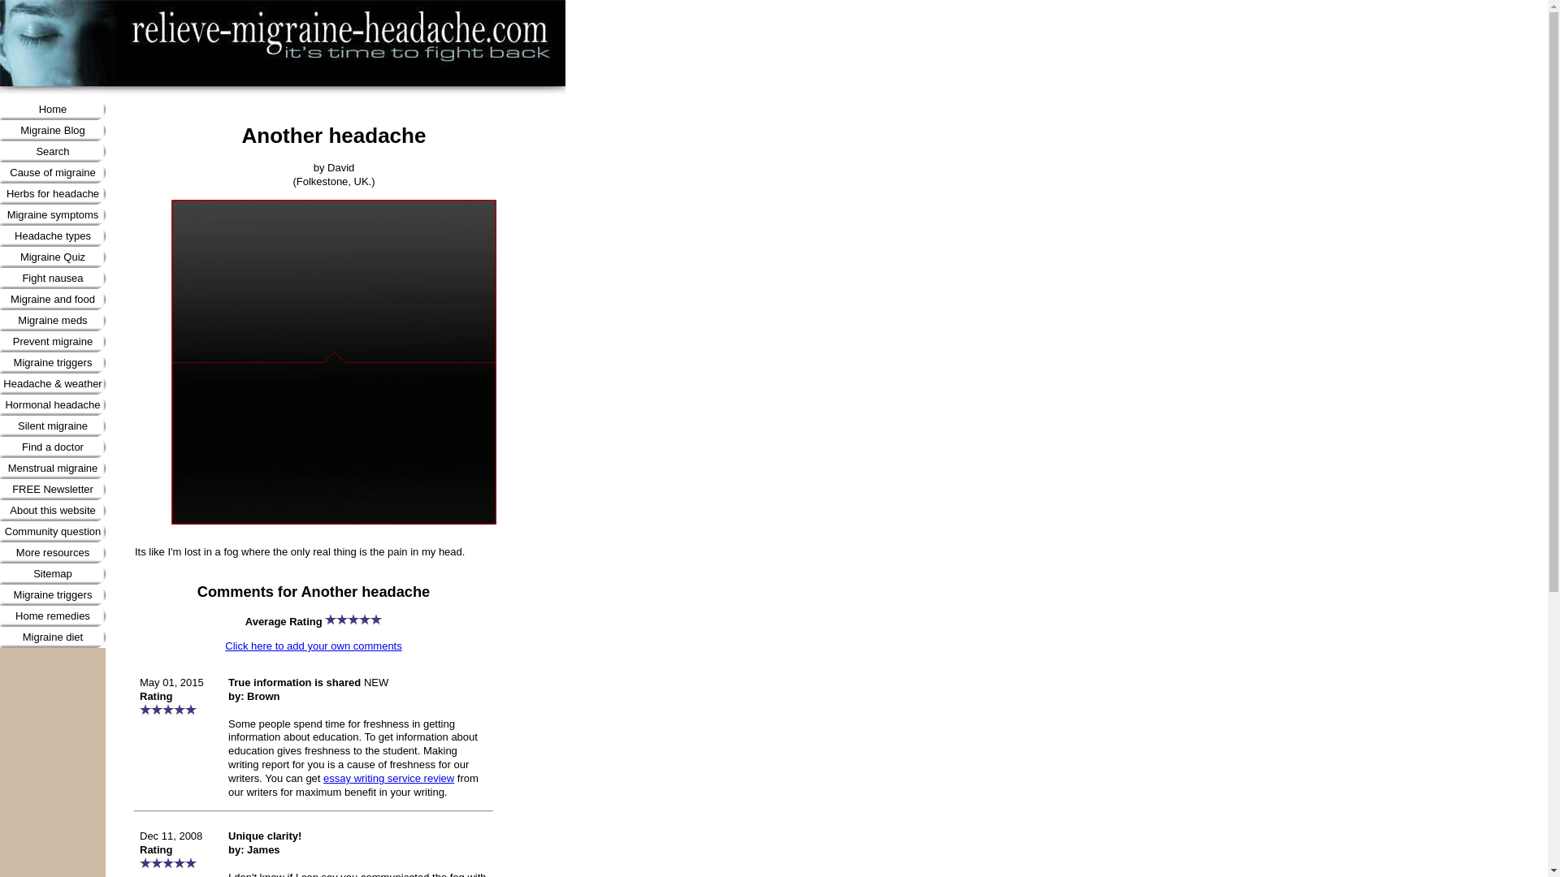 Image resolution: width=1560 pixels, height=877 pixels. I want to click on Silent migraine, so click(53, 426).